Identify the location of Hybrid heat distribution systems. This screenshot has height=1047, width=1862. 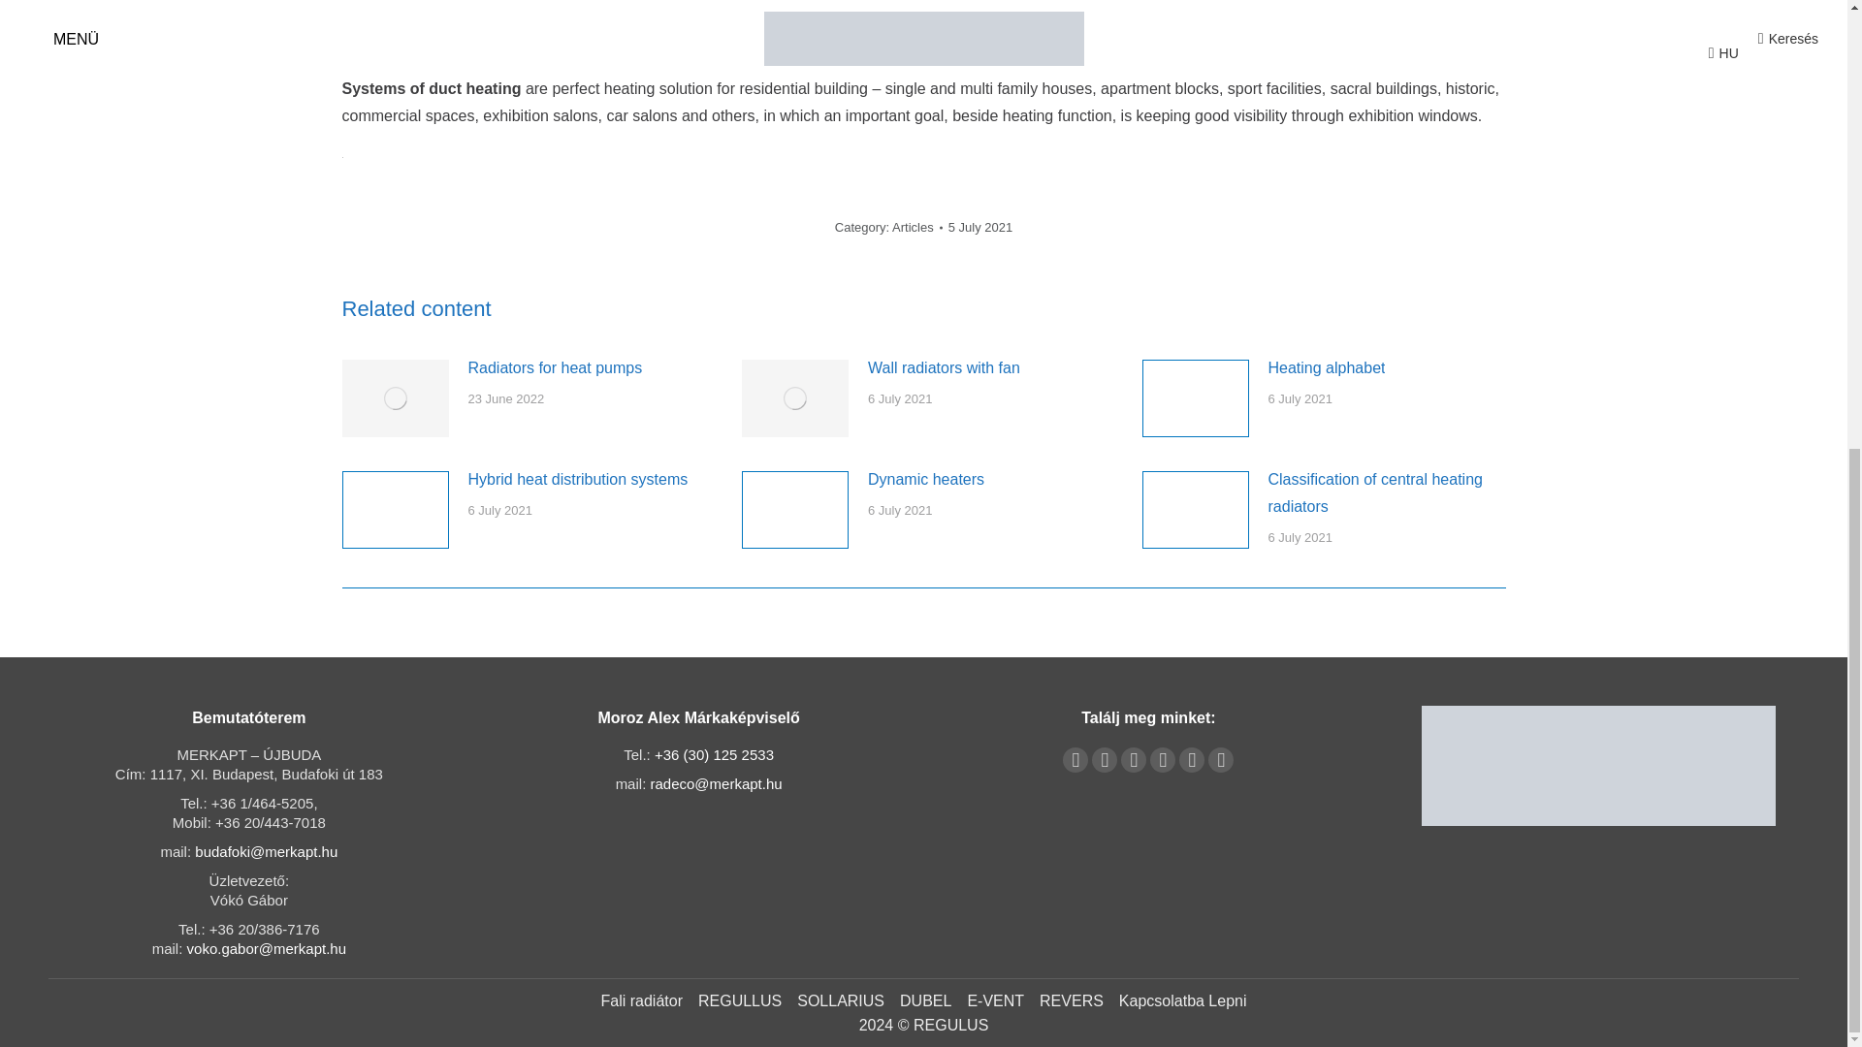
(576, 479).